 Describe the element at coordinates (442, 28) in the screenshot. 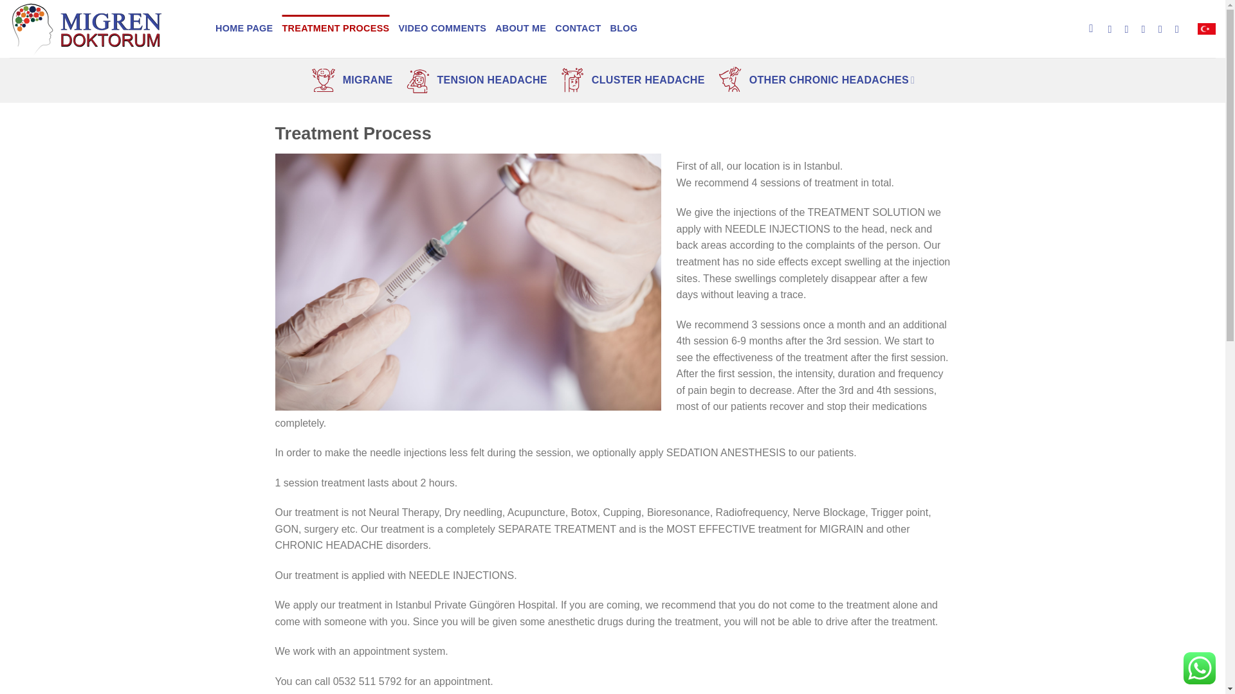

I see `VIDEO COMMENTS` at that location.